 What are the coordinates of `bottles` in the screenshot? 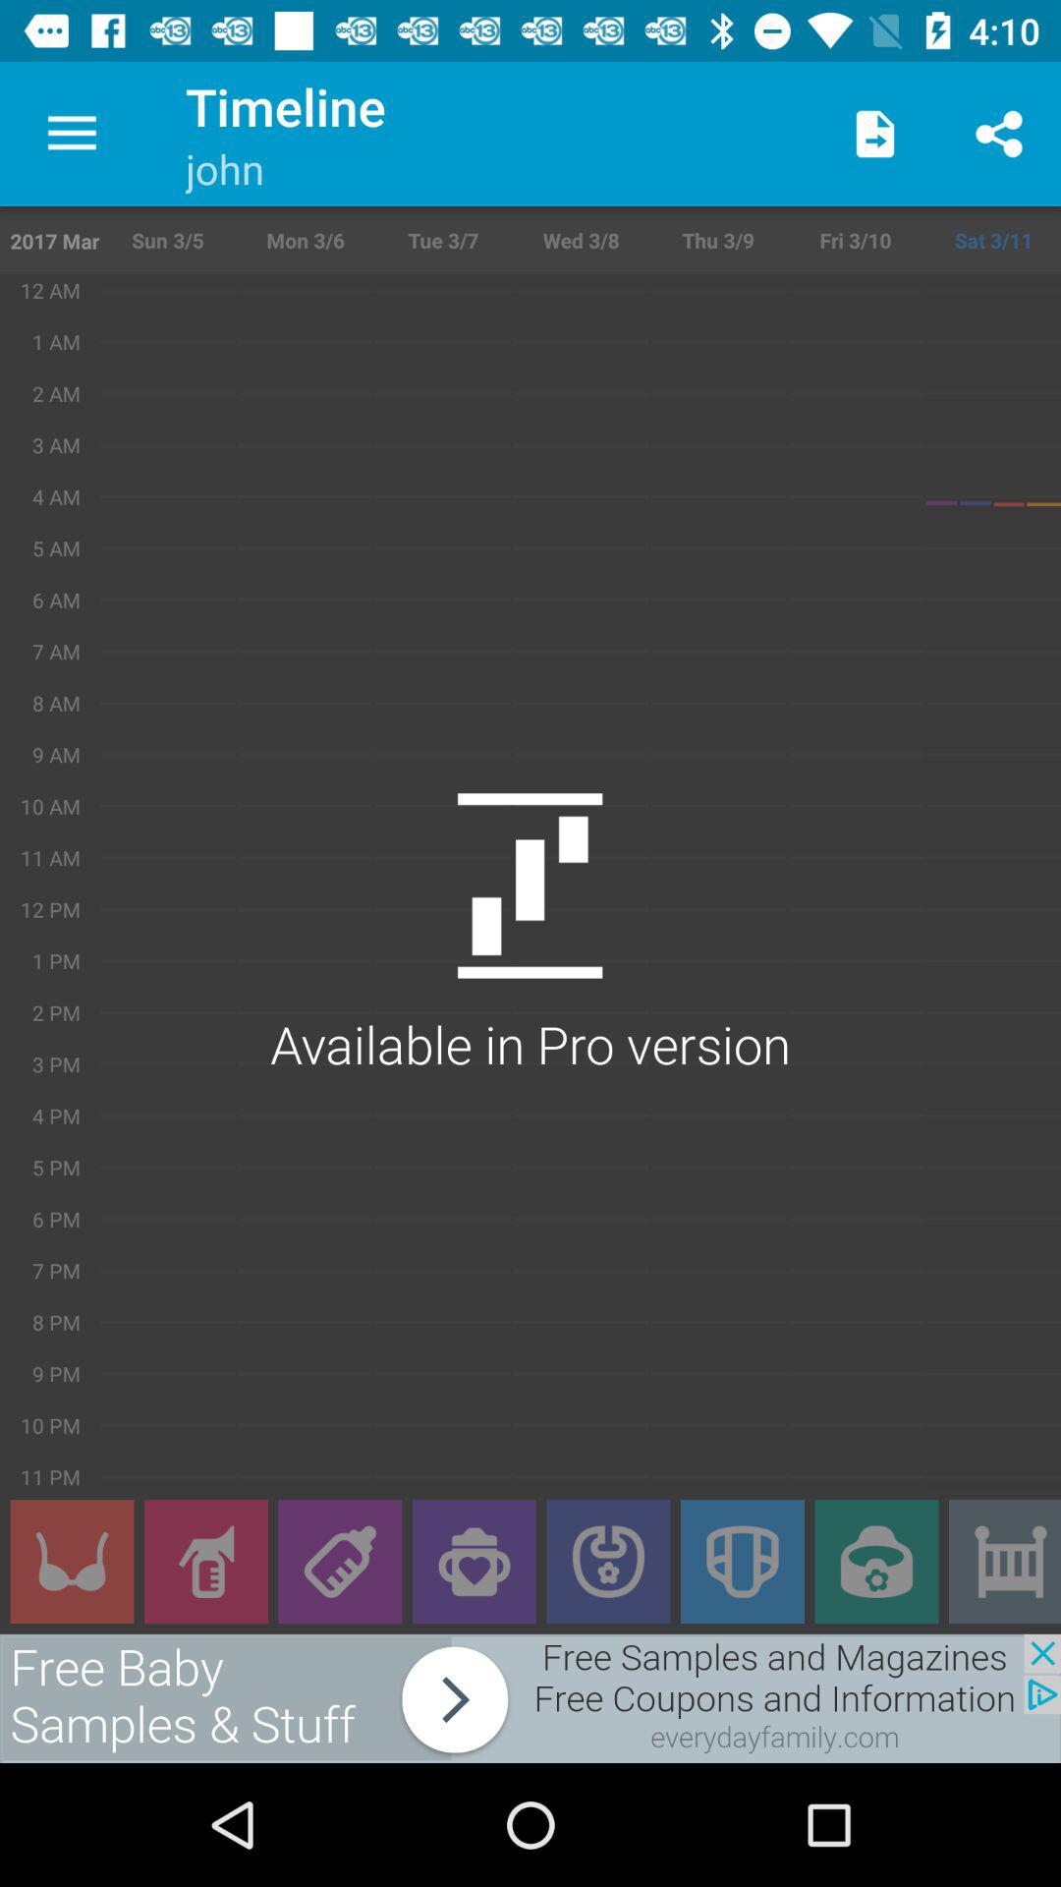 It's located at (340, 1562).